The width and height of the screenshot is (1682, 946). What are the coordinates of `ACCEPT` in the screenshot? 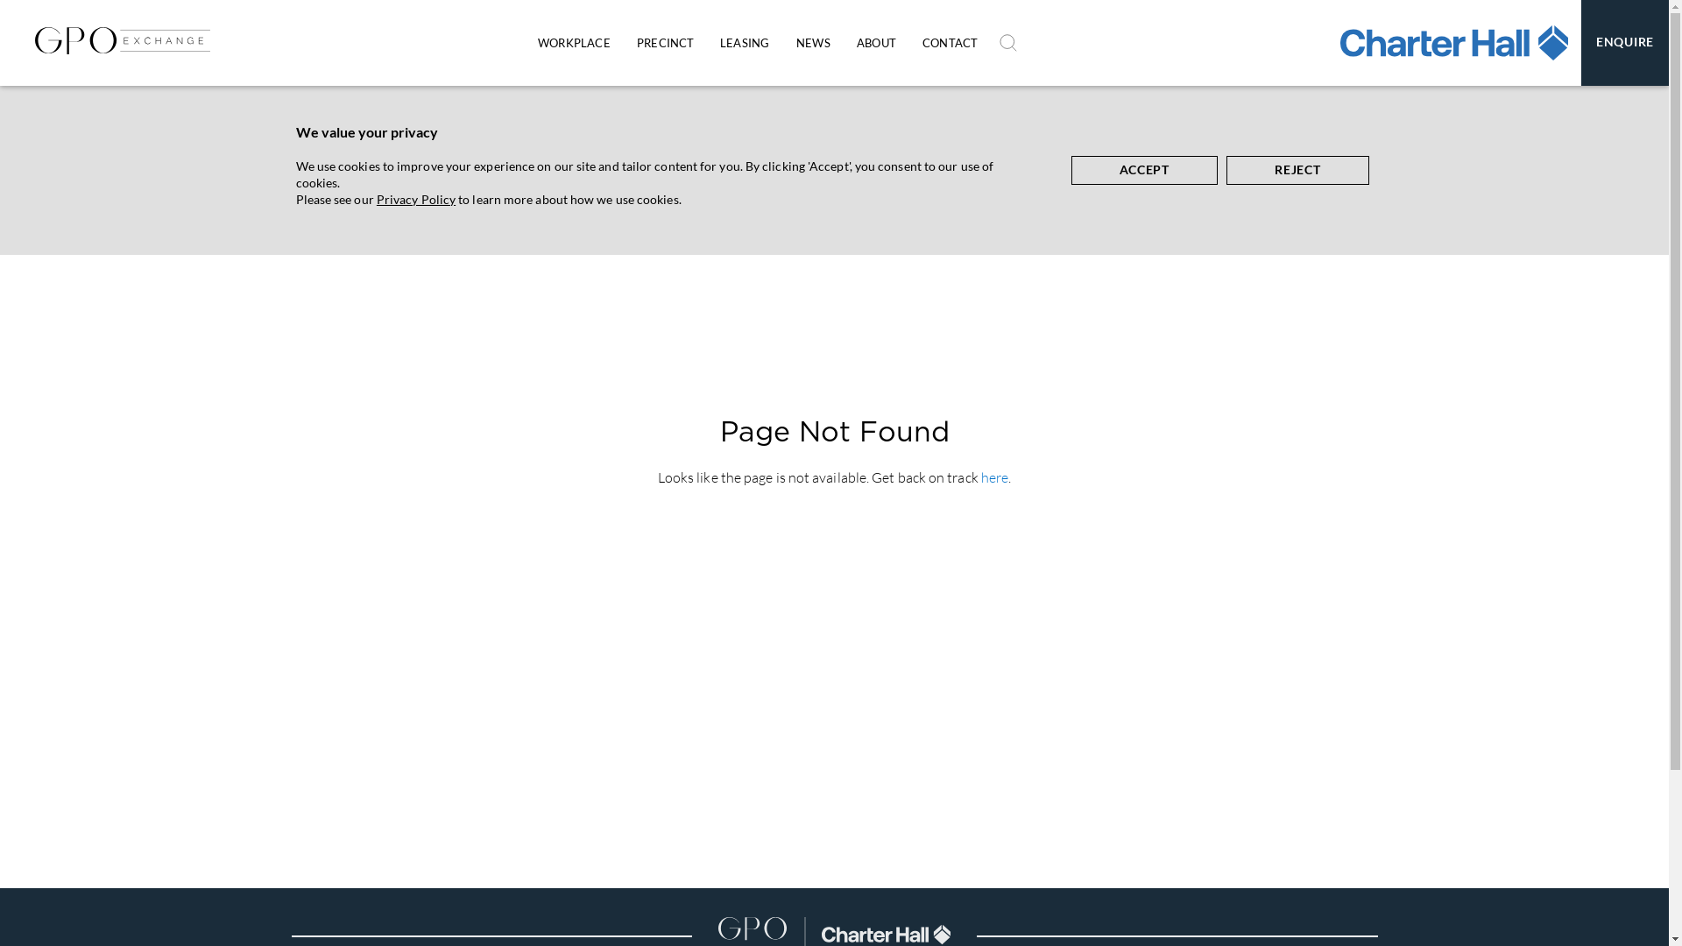 It's located at (1144, 170).